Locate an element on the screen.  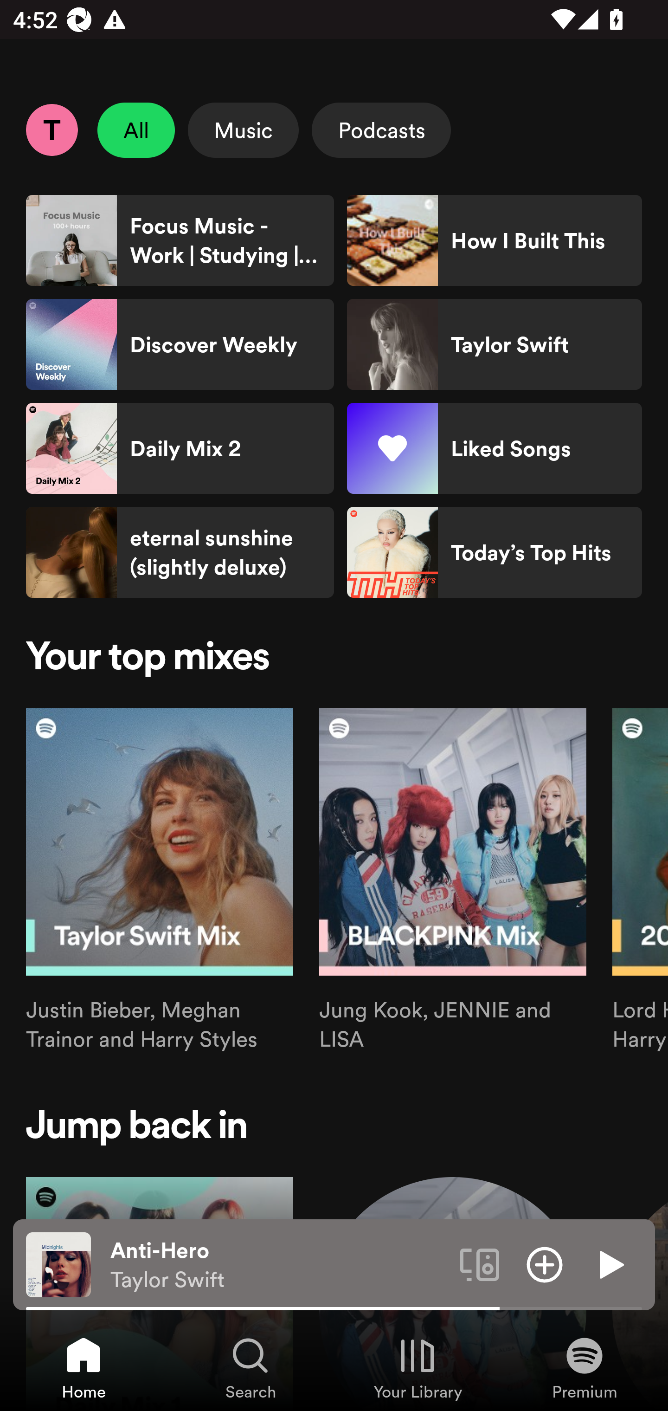
Daily Mix 2 Shortcut Daily Mix 2 is located at coordinates (180, 448).